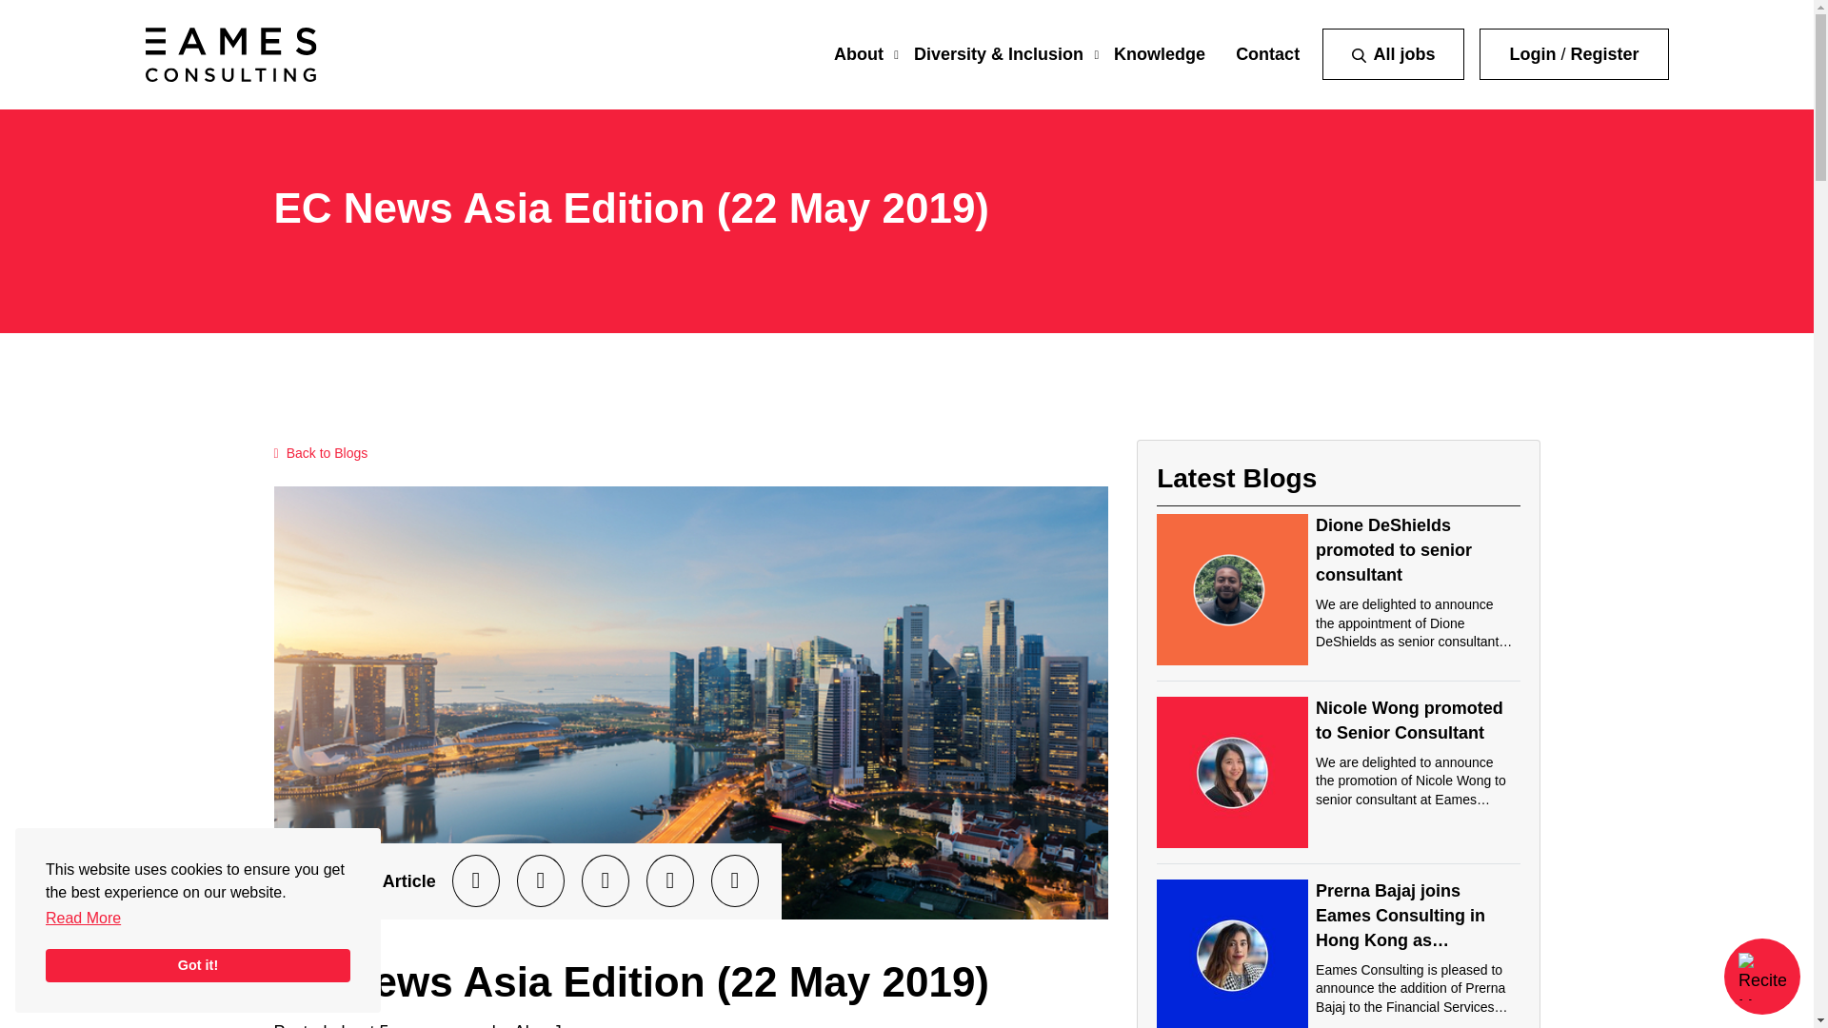 The image size is (1828, 1028). What do you see at coordinates (1394, 550) in the screenshot?
I see `Dione DeShields promoted to senior consultant` at bounding box center [1394, 550].